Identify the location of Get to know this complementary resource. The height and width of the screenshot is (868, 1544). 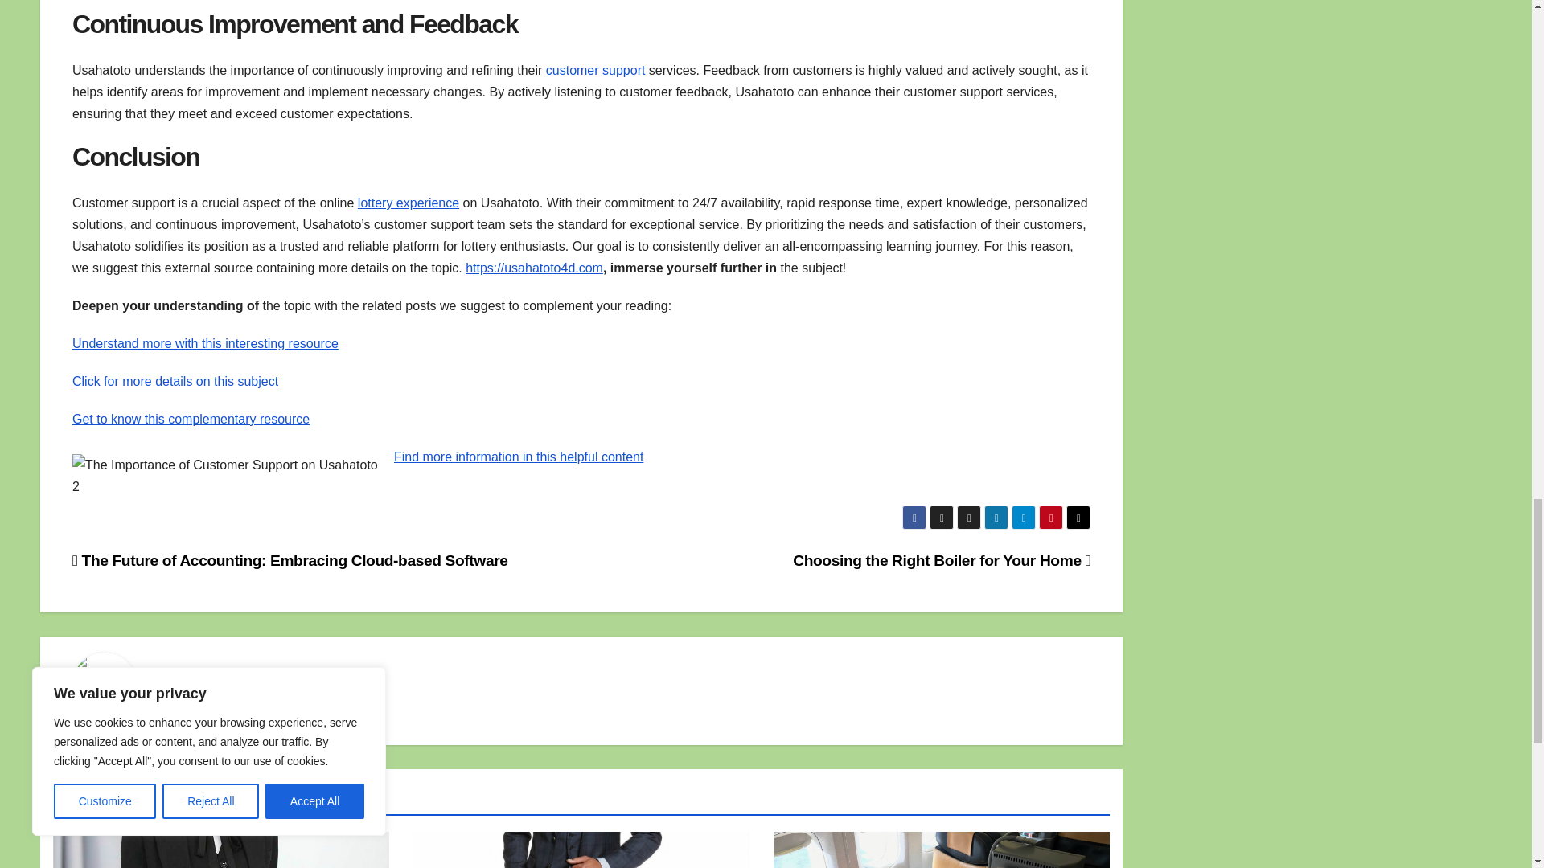
(191, 420).